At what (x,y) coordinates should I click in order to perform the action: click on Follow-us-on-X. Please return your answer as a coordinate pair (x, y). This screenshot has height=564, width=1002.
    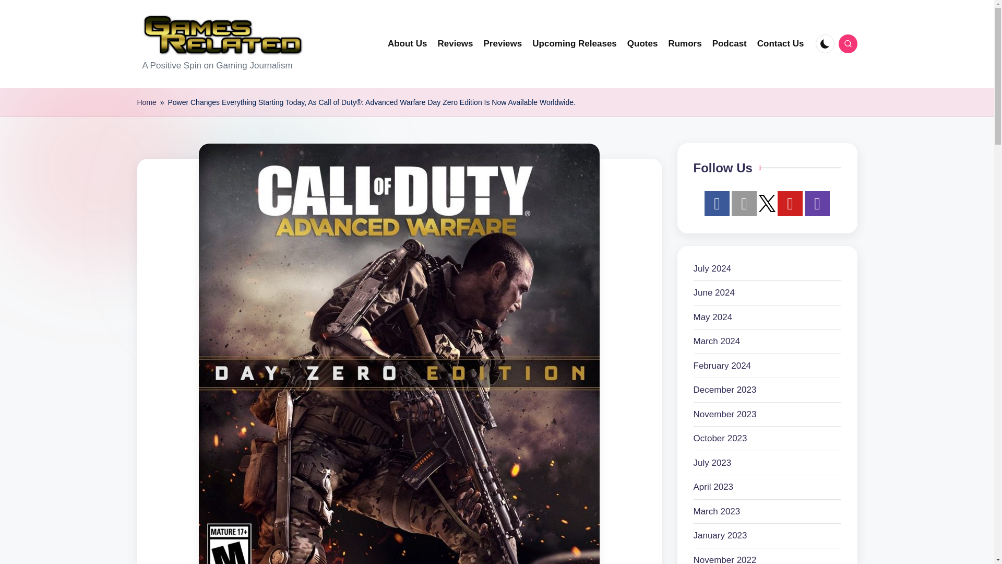
    Looking at the image, I should click on (767, 203).